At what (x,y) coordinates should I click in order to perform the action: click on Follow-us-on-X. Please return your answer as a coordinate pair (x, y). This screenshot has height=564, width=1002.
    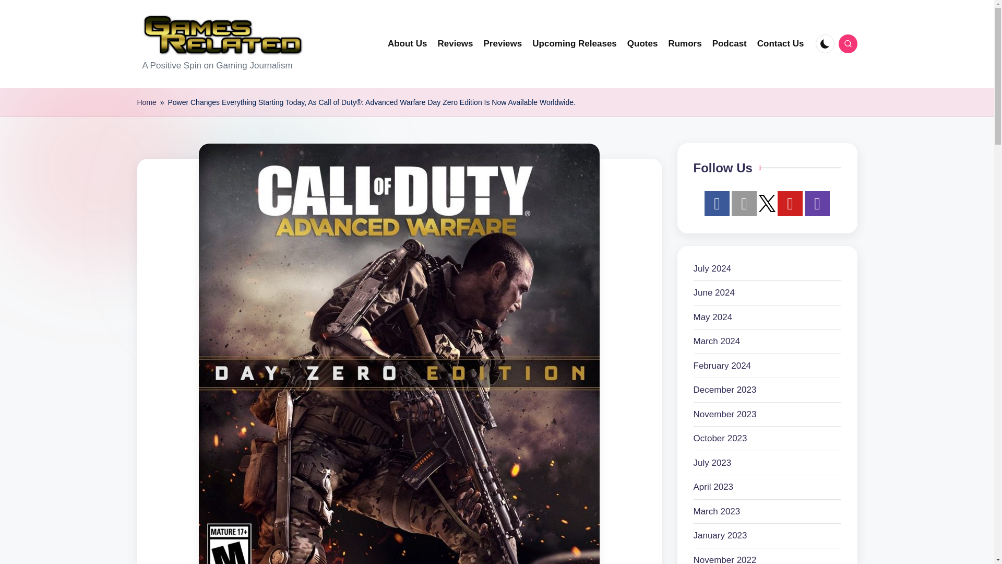
    Looking at the image, I should click on (767, 203).